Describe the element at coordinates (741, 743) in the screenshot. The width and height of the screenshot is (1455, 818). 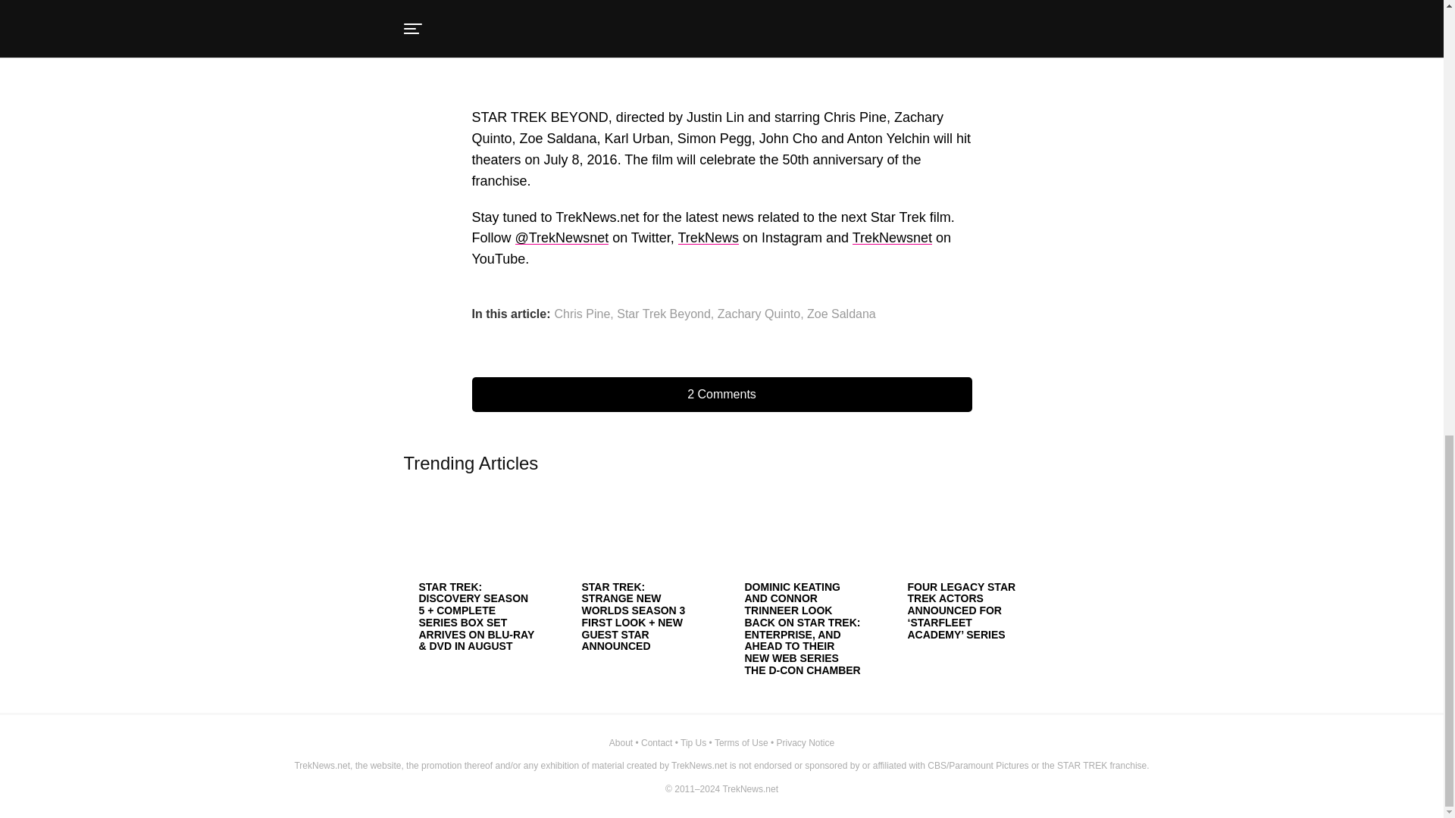
I see `Terms of Use` at that location.